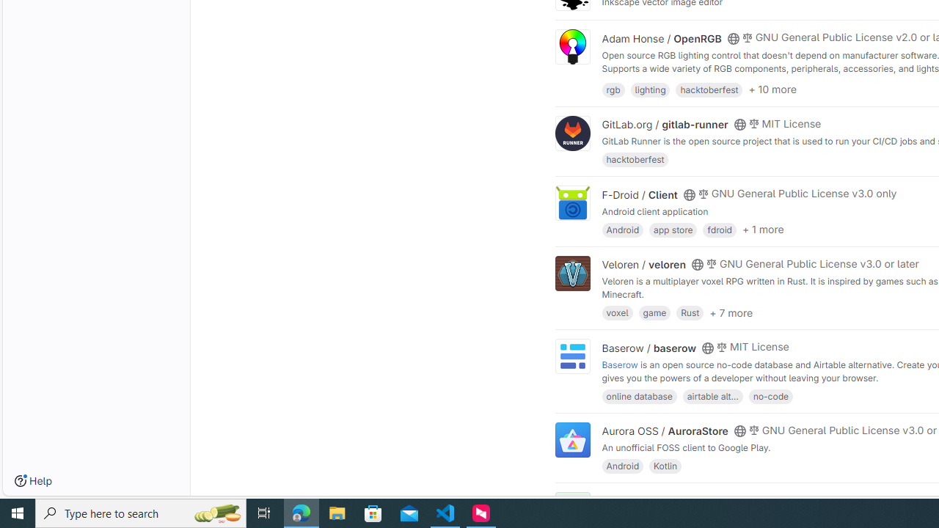 The width and height of the screenshot is (939, 528). I want to click on + 7 more, so click(731, 312).